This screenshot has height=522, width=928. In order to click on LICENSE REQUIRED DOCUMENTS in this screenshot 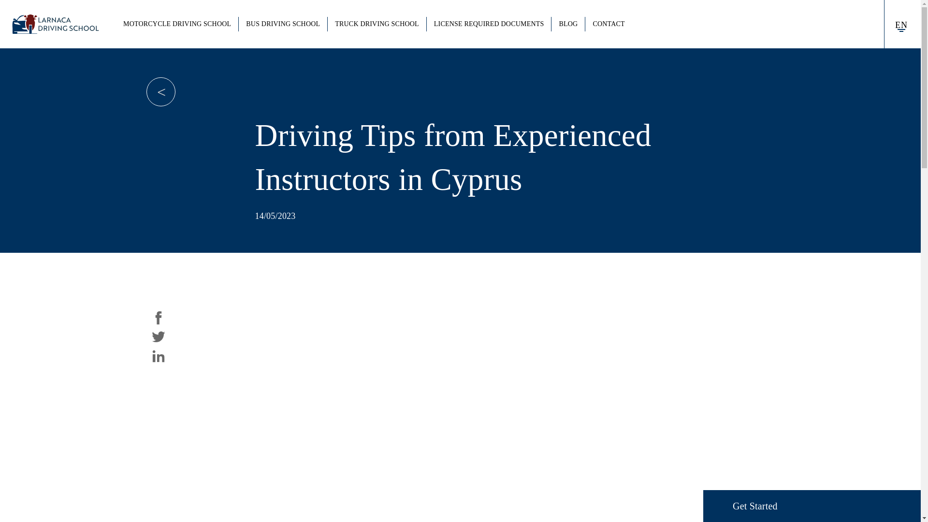, I will do `click(489, 24)`.